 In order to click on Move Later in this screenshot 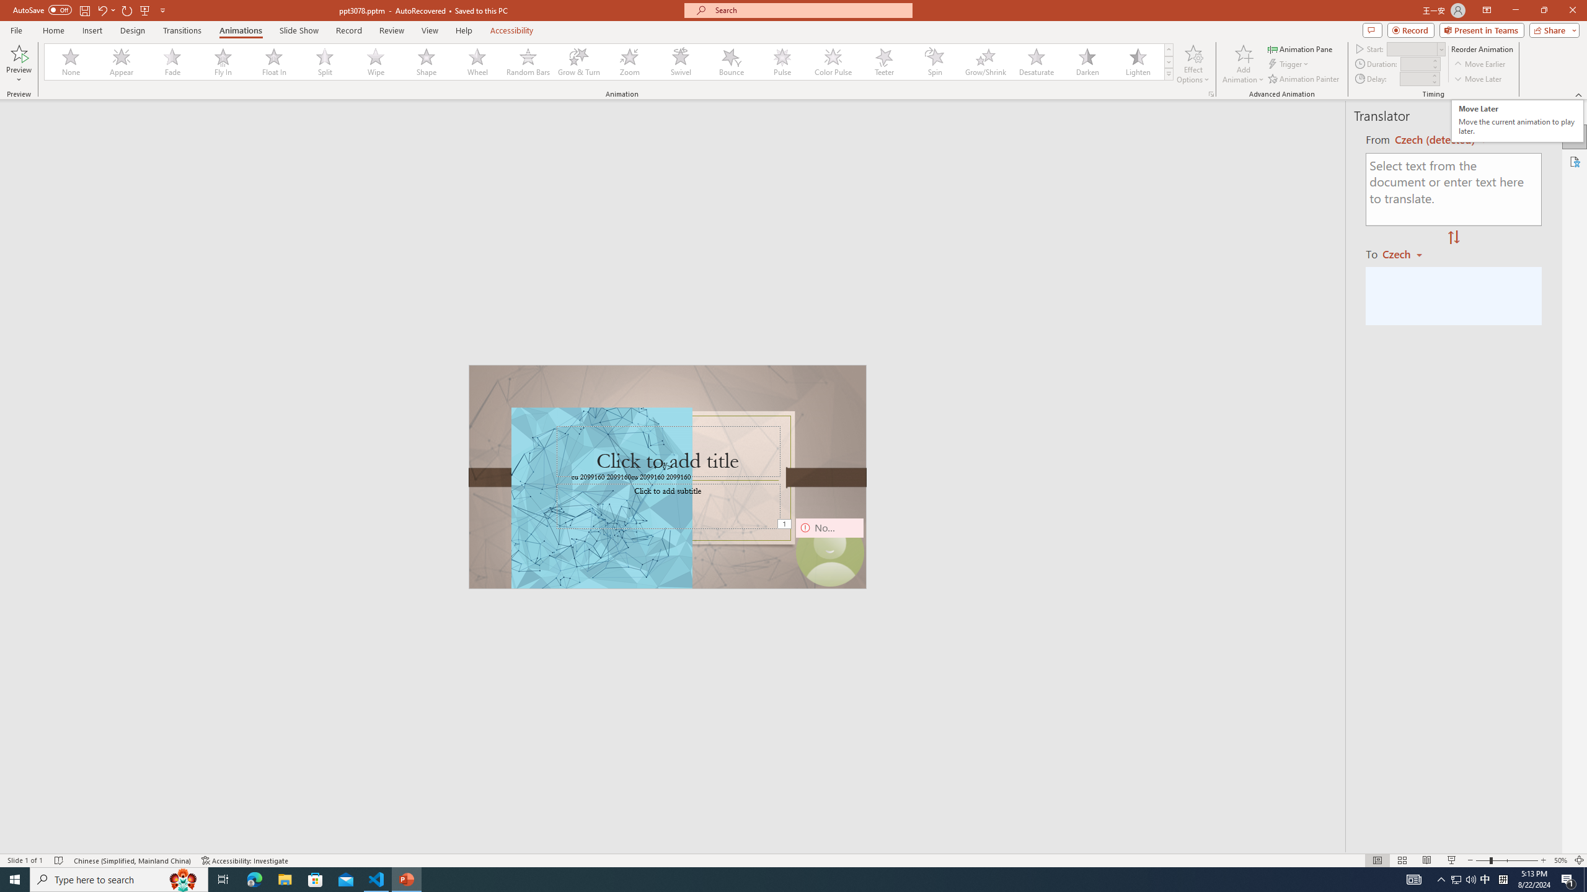, I will do `click(1478, 79)`.